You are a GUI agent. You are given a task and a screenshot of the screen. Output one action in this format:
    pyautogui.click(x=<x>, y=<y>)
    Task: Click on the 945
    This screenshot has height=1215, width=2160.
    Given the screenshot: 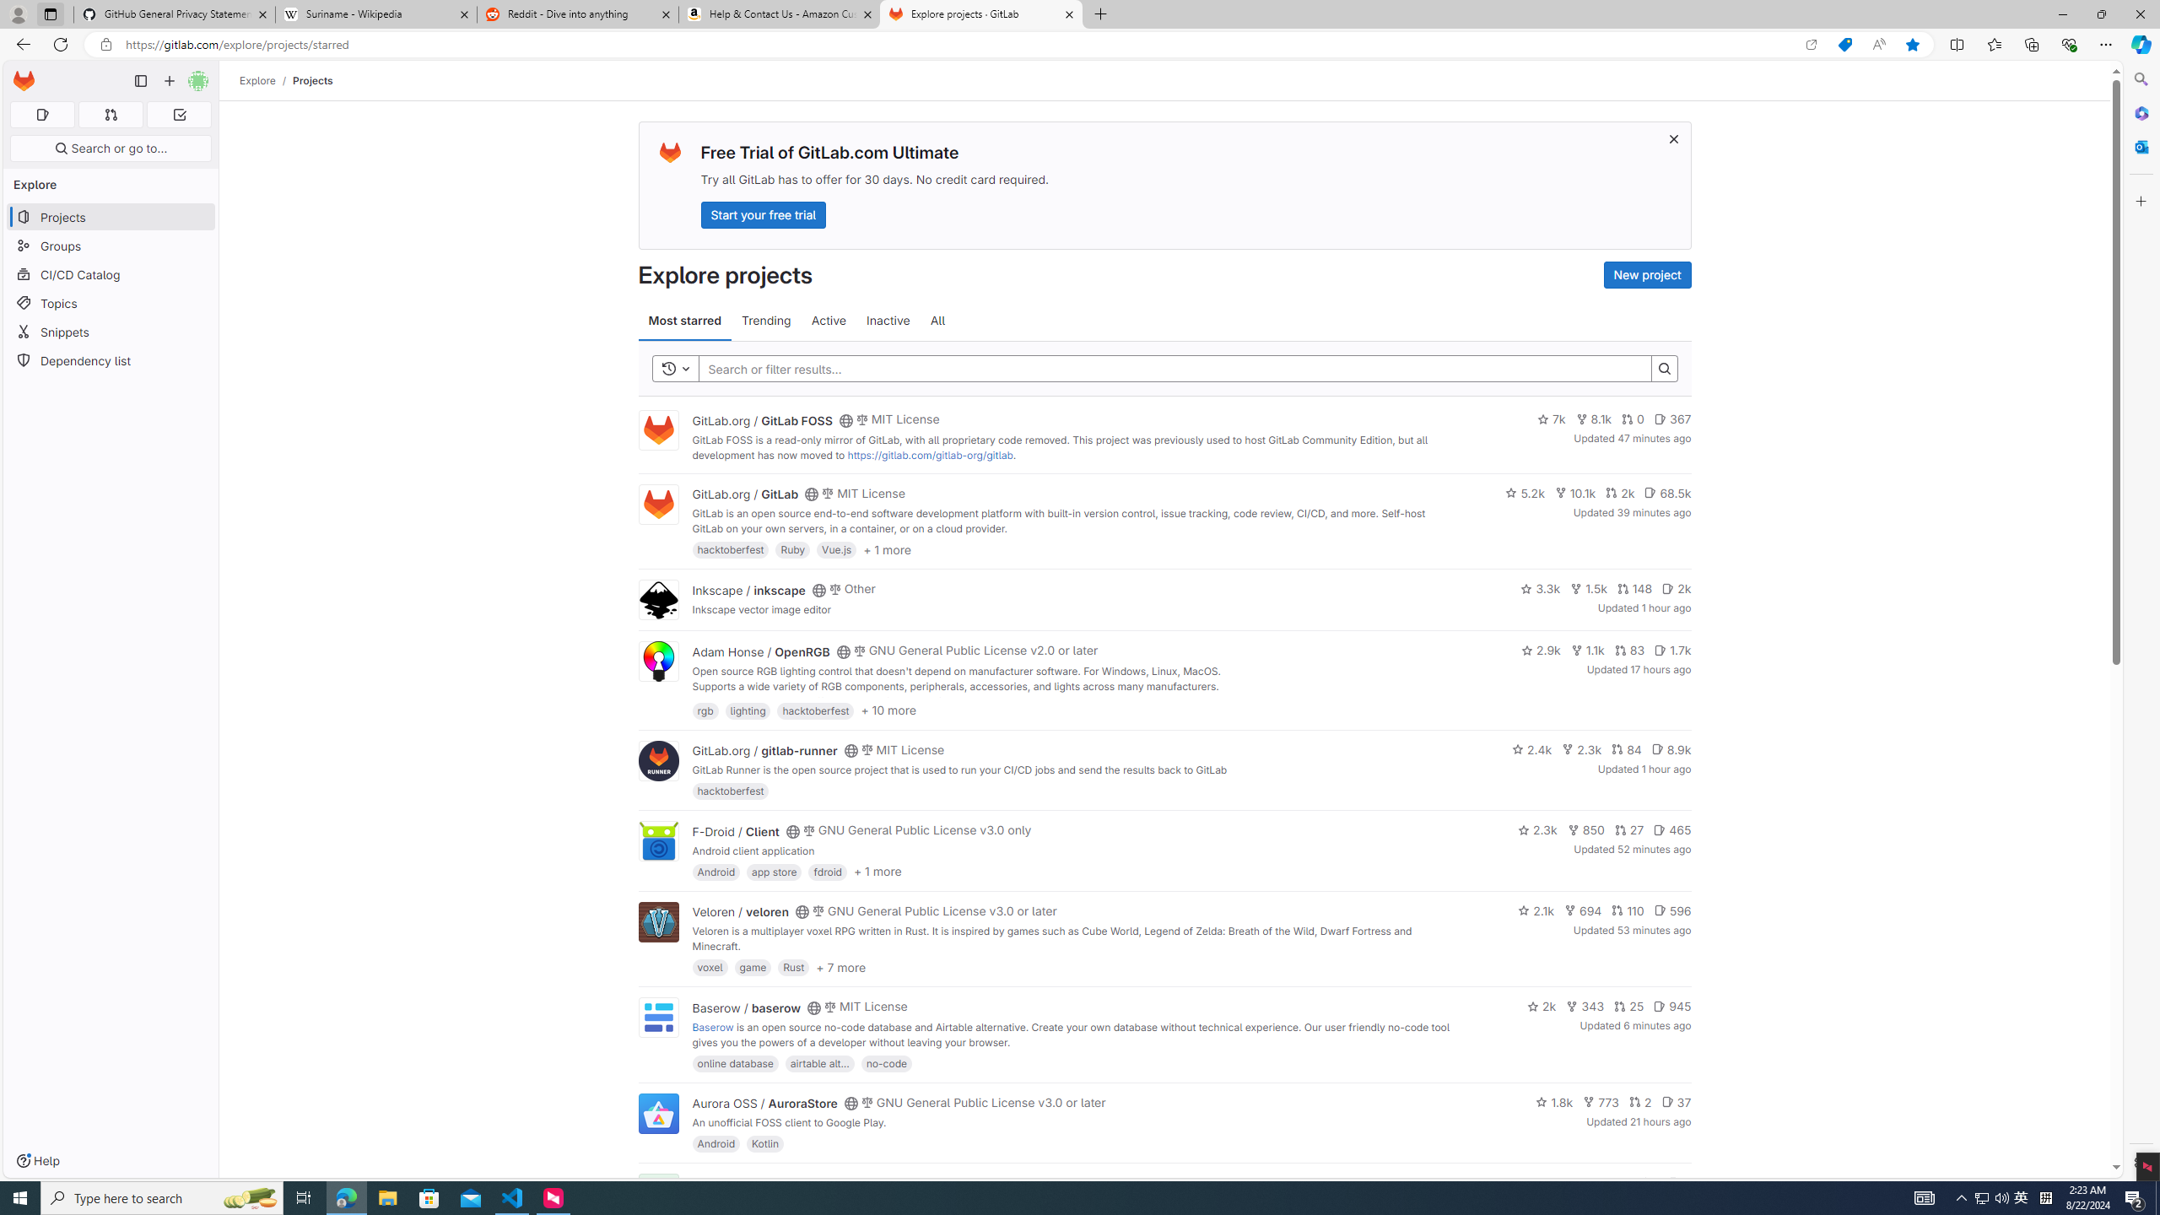 What is the action you would take?
    pyautogui.click(x=1672, y=1006)
    